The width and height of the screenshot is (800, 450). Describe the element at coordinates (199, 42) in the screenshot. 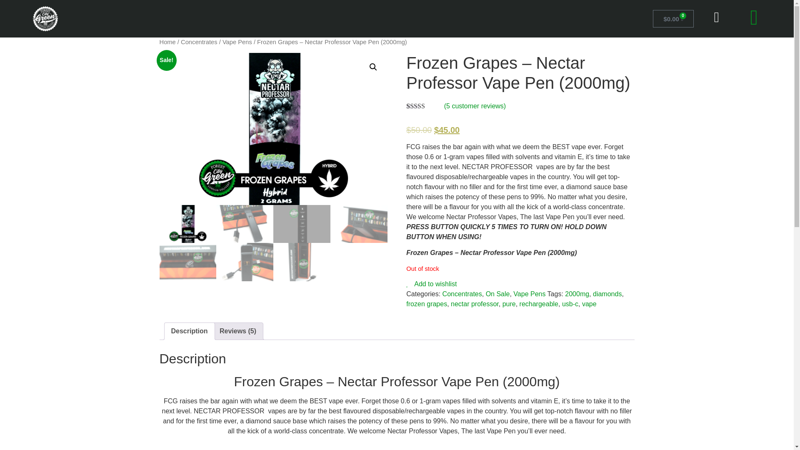

I see `Concentrates` at that location.